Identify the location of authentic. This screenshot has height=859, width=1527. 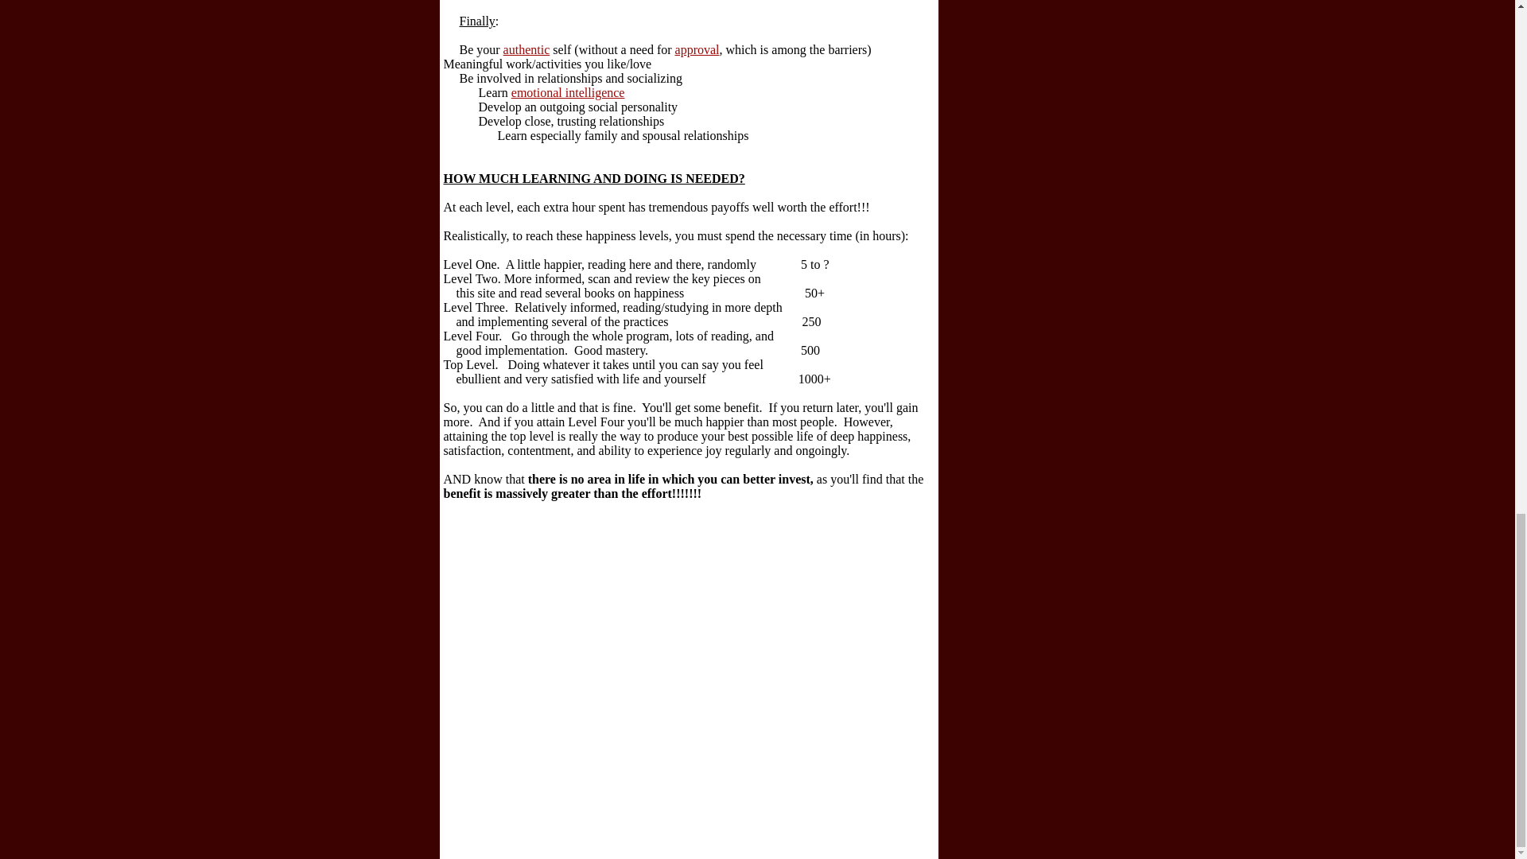
(526, 49).